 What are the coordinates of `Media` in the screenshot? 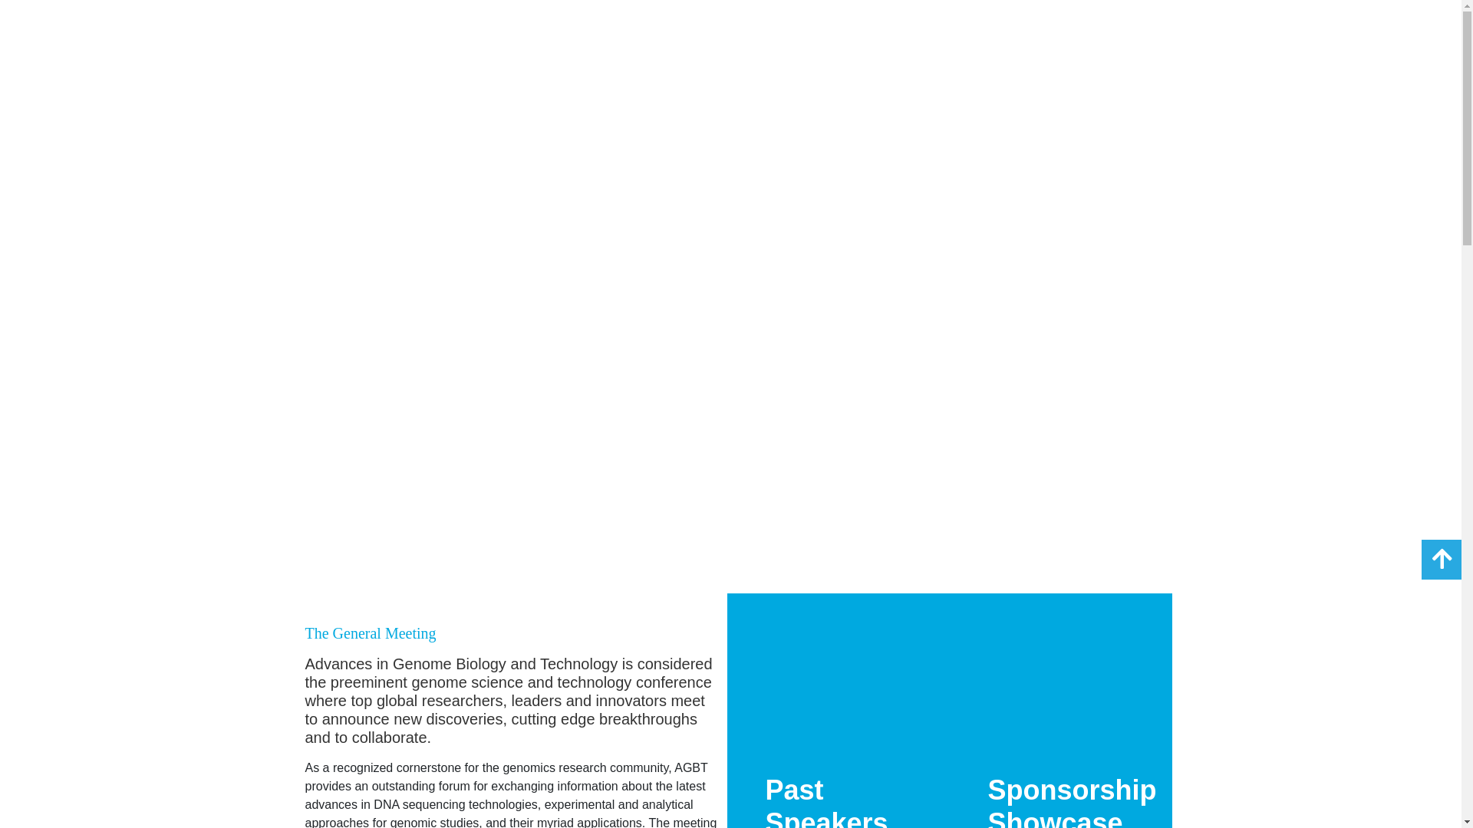 It's located at (529, 40).